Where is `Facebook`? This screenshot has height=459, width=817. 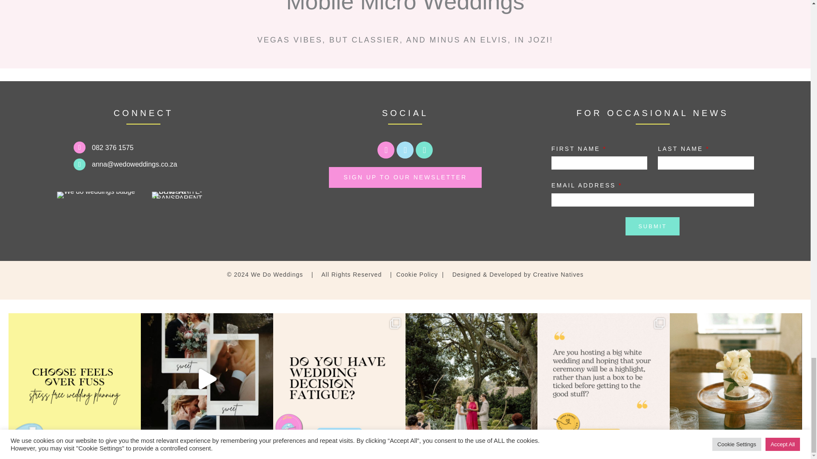
Facebook is located at coordinates (405, 150).